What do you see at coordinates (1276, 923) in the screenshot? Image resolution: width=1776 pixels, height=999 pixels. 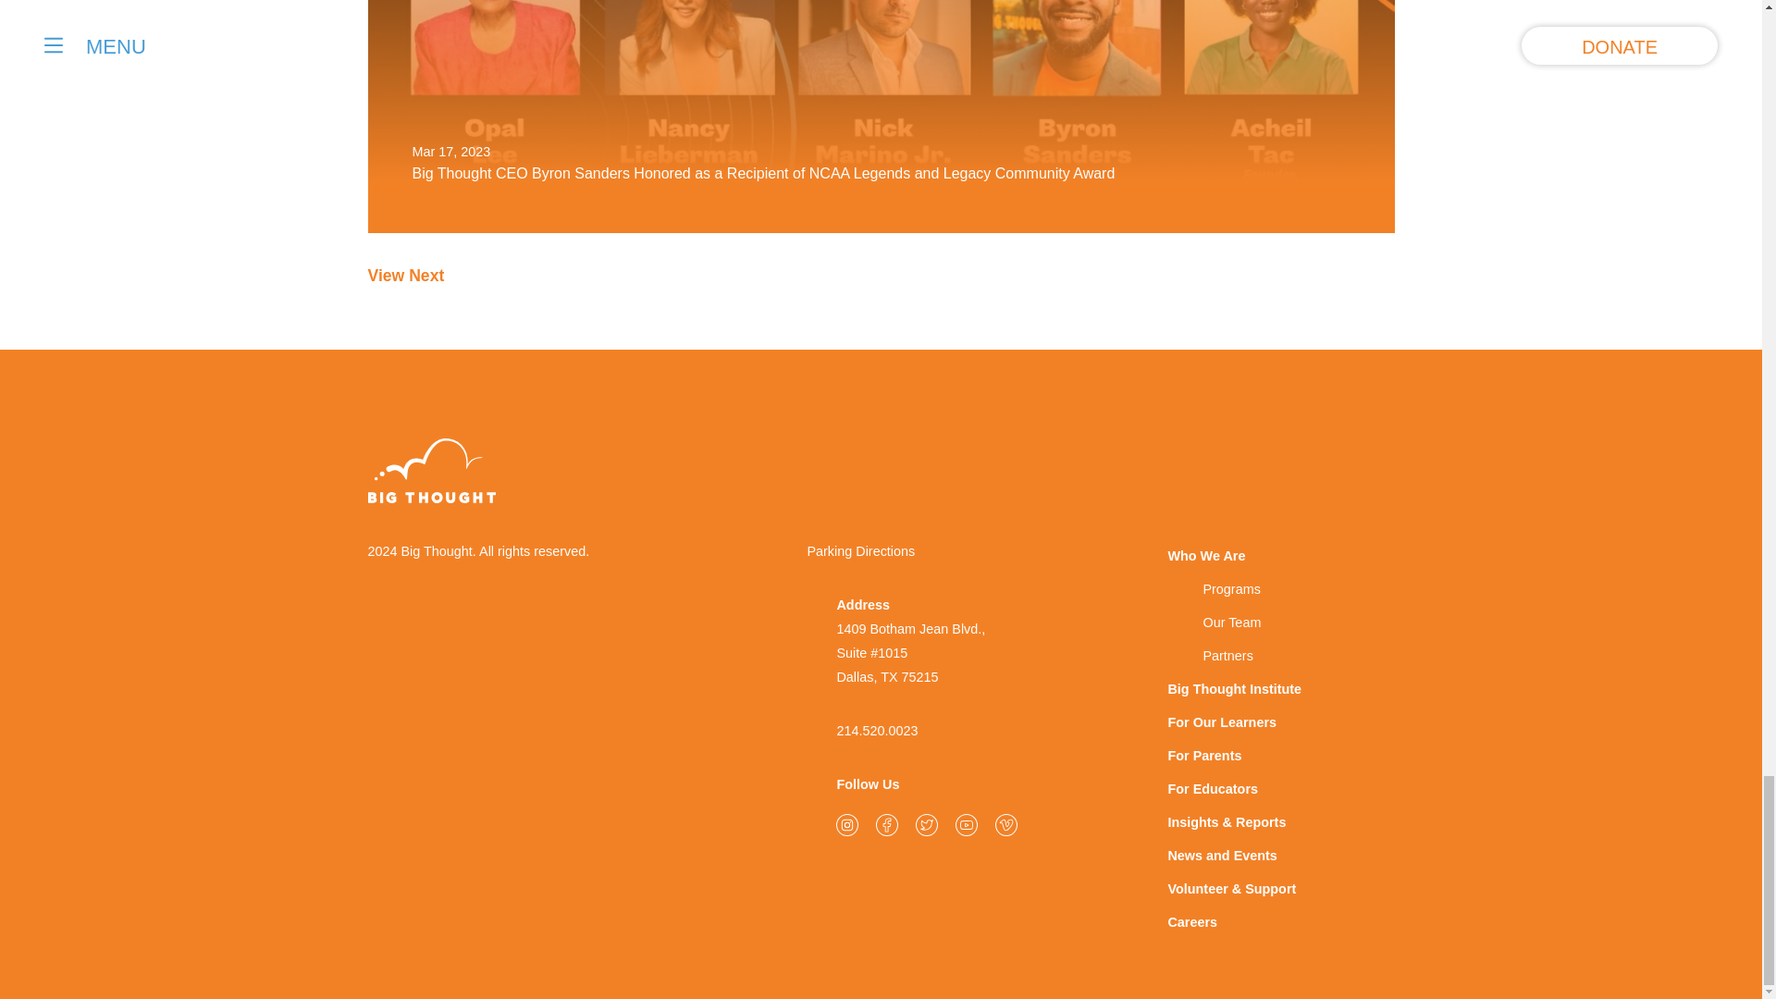 I see `Careers` at bounding box center [1276, 923].